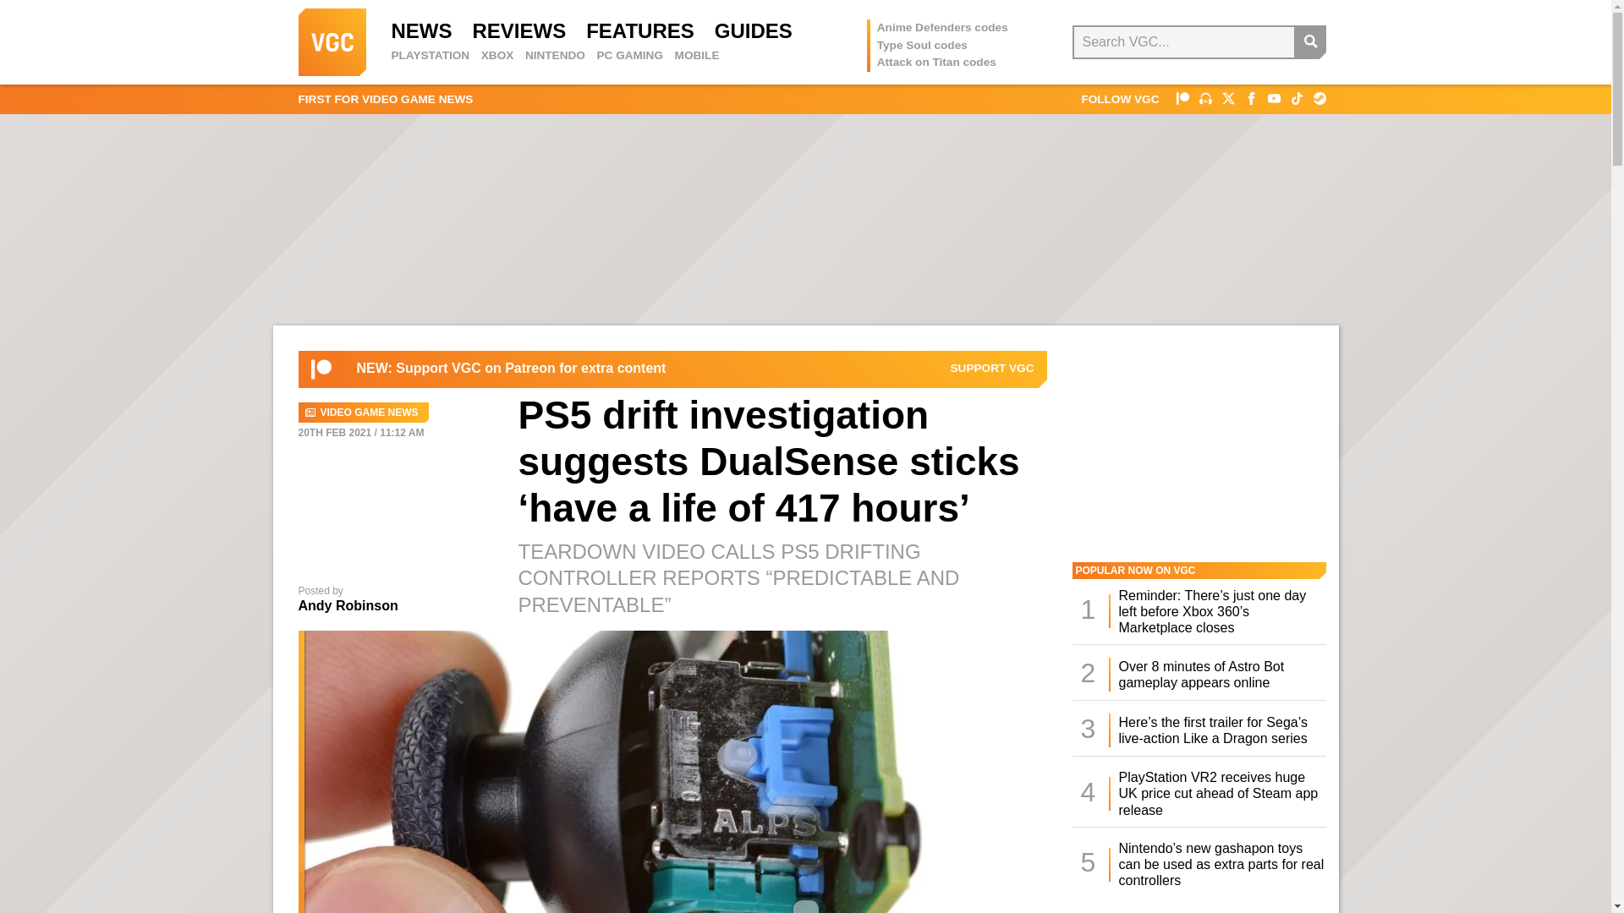  Describe the element at coordinates (640, 30) in the screenshot. I see `FEATURES` at that location.